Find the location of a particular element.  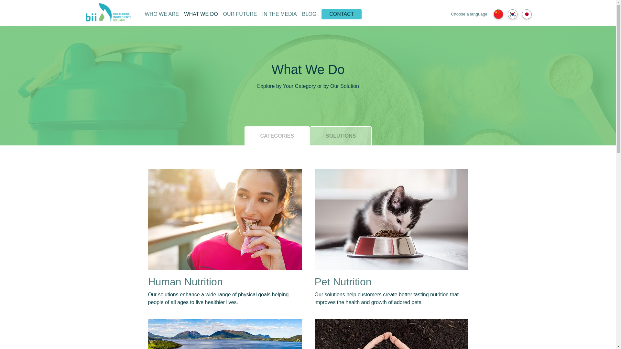

IN THE MEDIA is located at coordinates (279, 14).